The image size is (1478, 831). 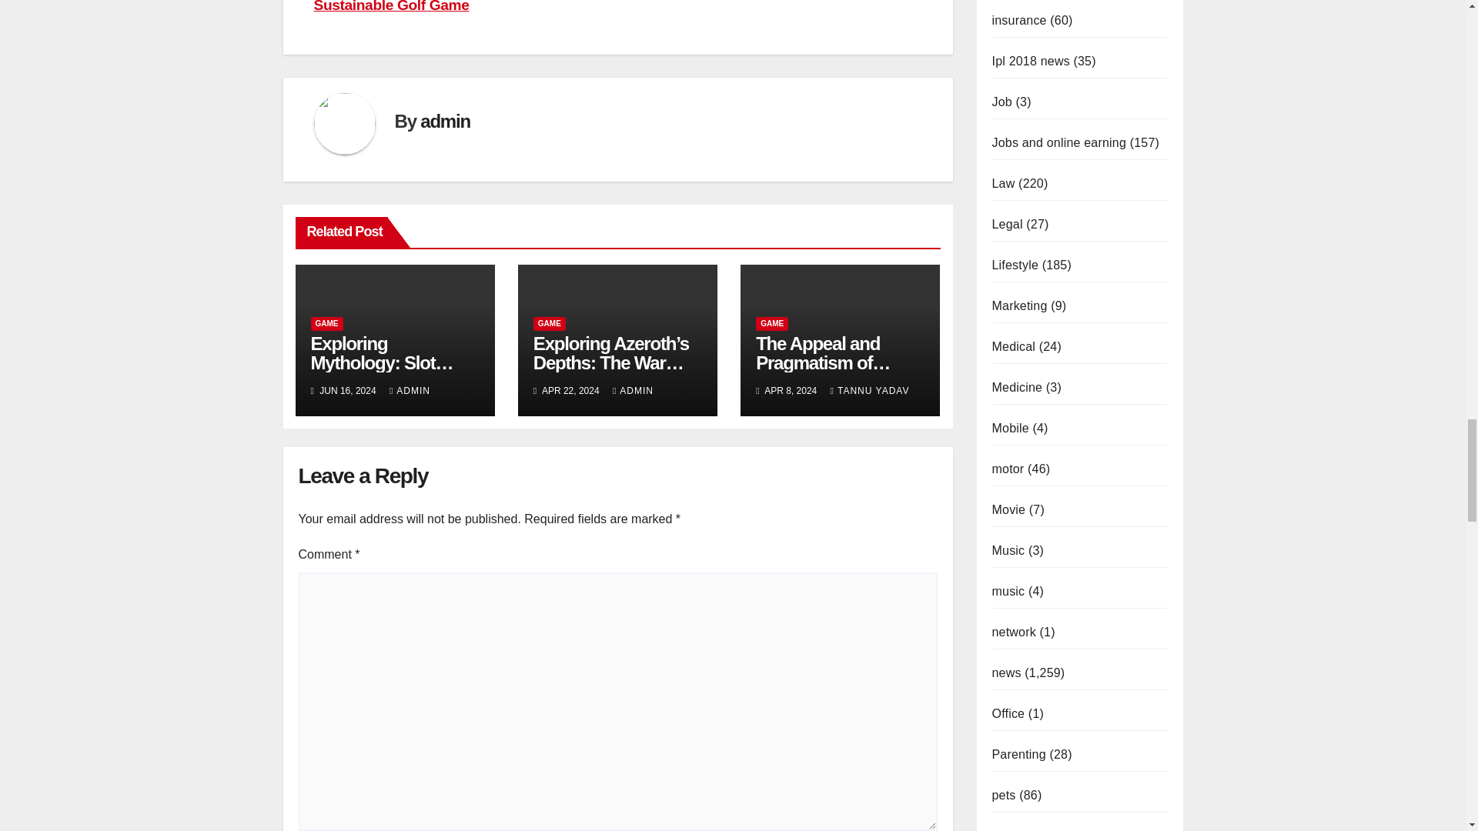 I want to click on 4 Steps You Can Take To Achieve a More Sustainable Golf Game, so click(x=455, y=6).